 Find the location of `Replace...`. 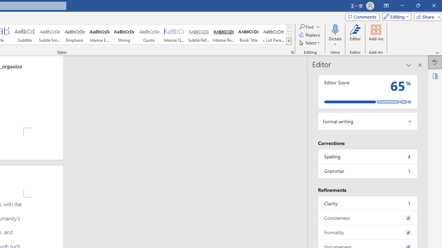

Replace... is located at coordinates (310, 35).